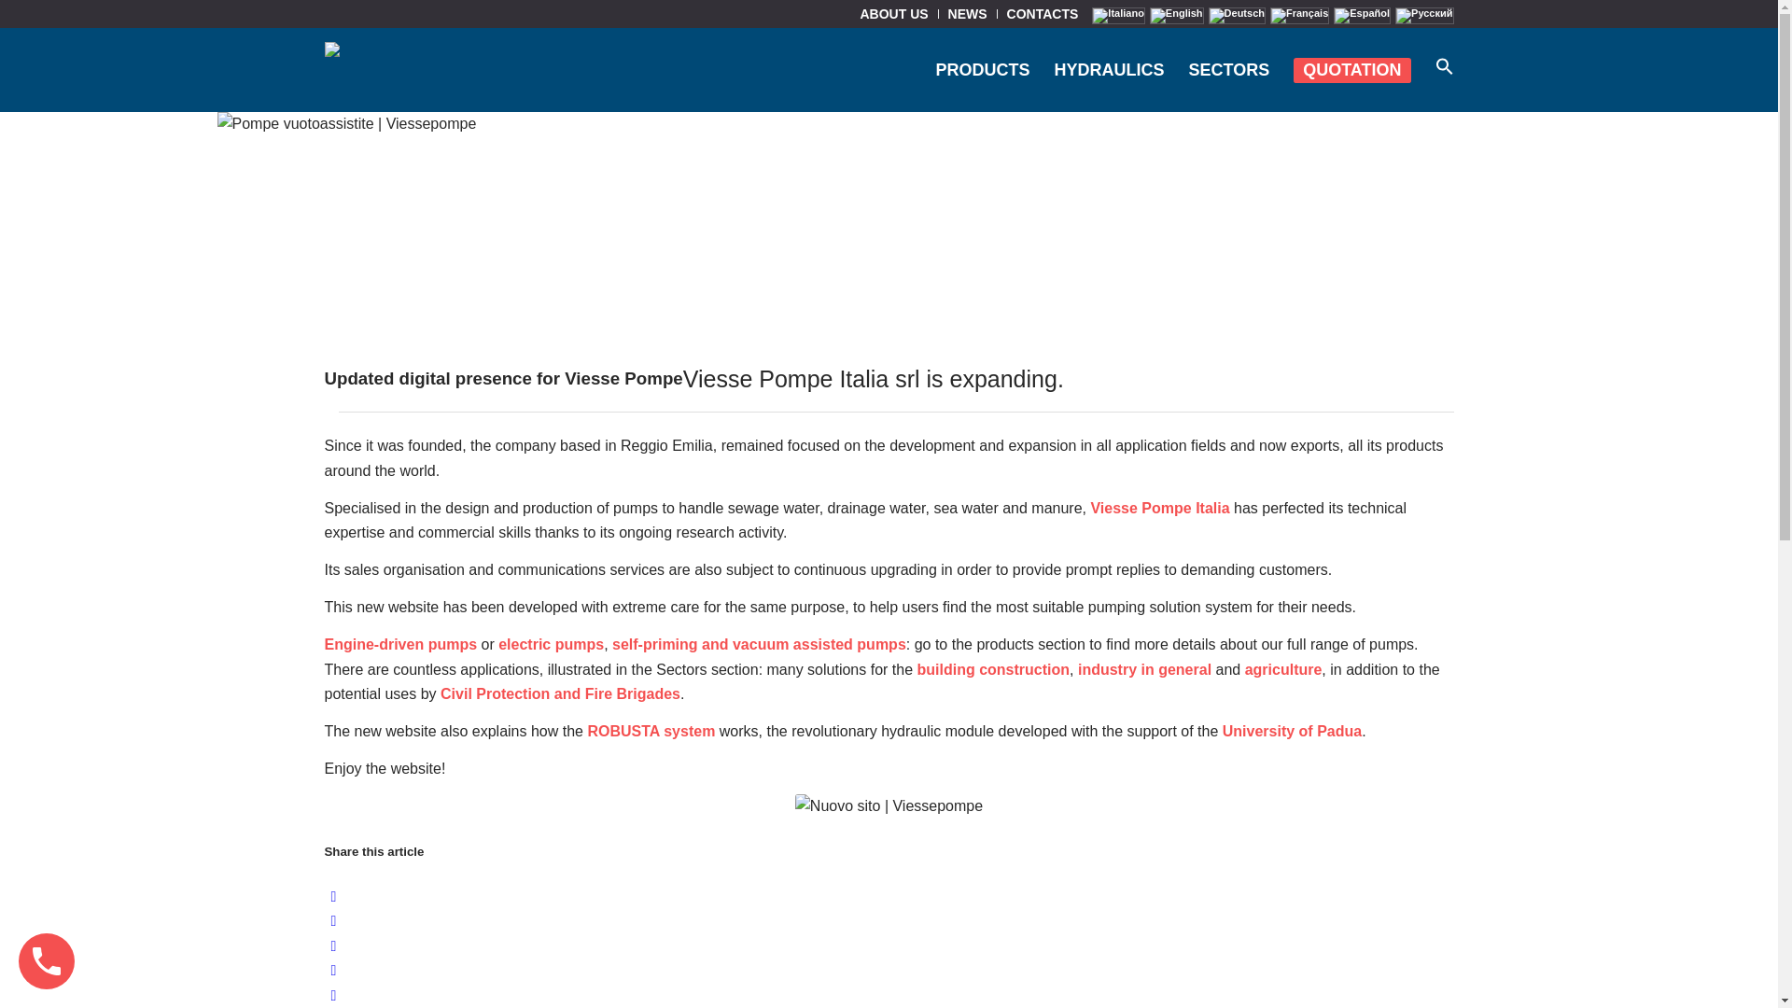 The width and height of the screenshot is (1792, 1008). I want to click on Deutsch, so click(1236, 15).